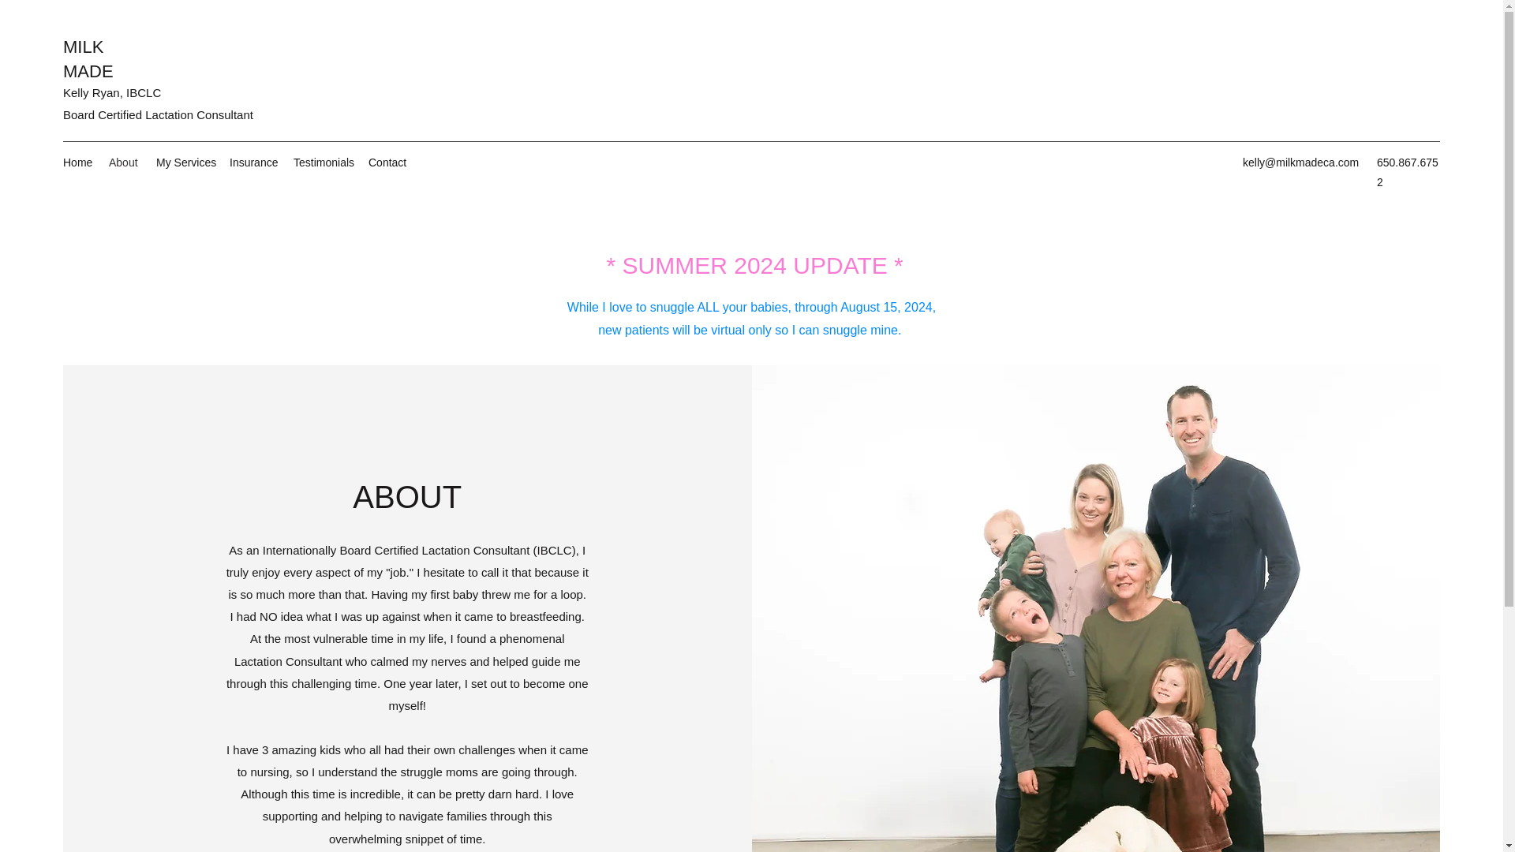 Image resolution: width=1515 pixels, height=852 pixels. Describe the element at coordinates (88, 58) in the screenshot. I see `MILK MADE` at that location.